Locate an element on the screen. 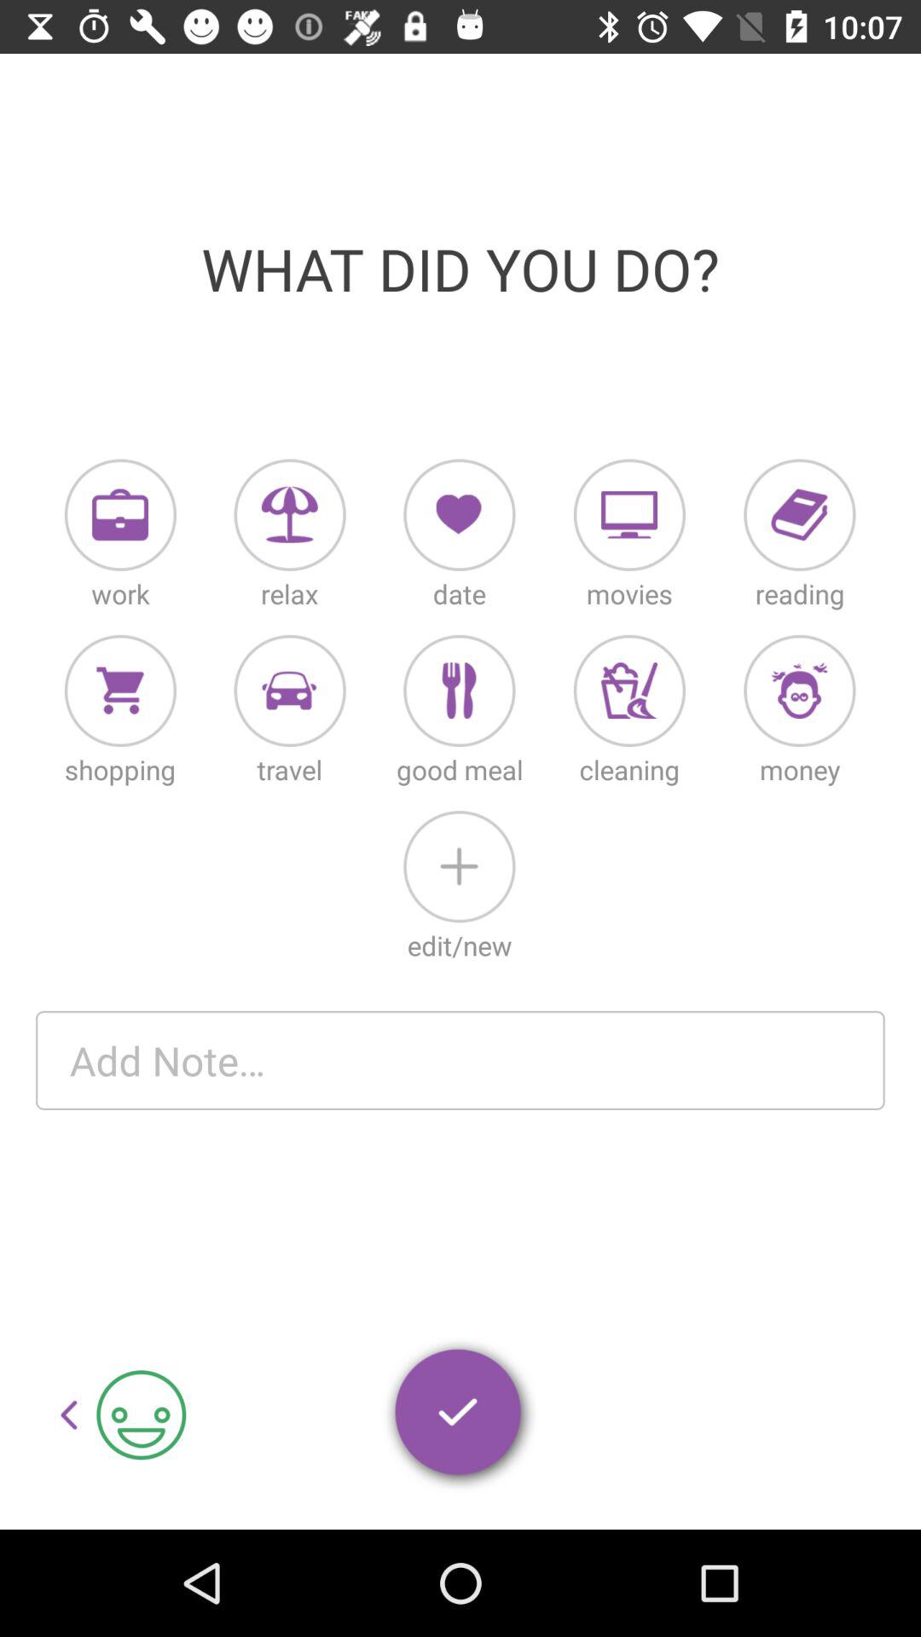 This screenshot has height=1637, width=921. choose is located at coordinates (800, 515).